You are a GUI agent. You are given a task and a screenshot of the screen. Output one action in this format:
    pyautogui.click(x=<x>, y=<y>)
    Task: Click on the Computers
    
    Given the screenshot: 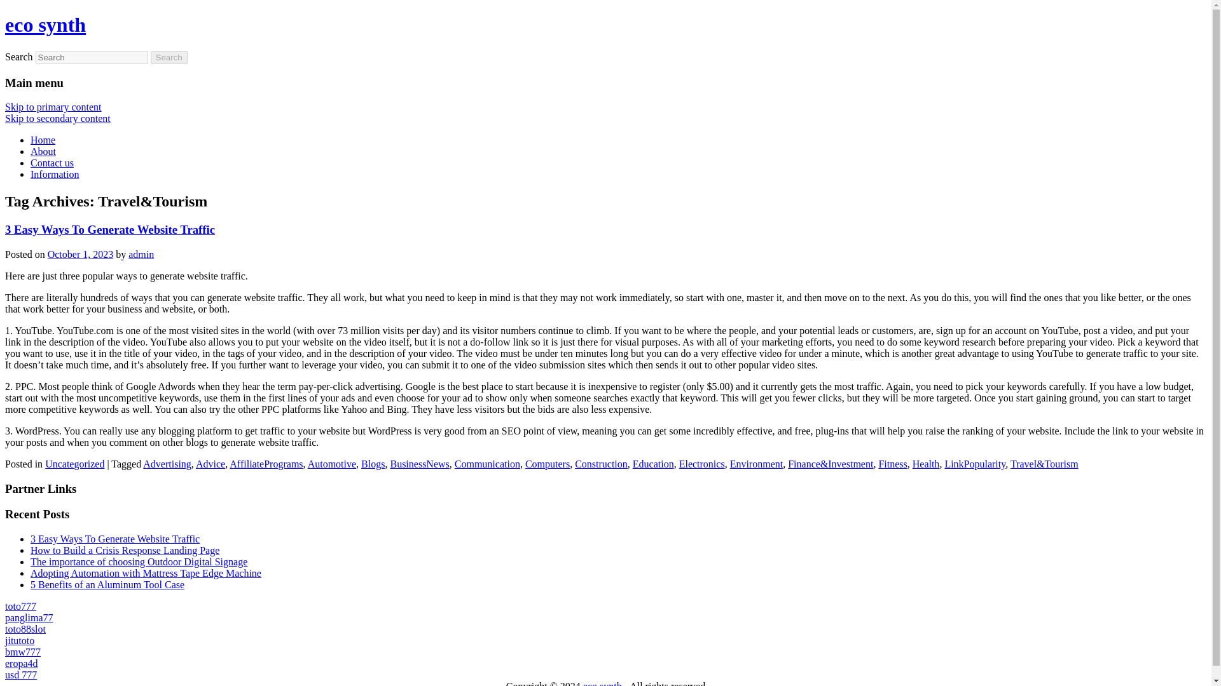 What is the action you would take?
    pyautogui.click(x=547, y=464)
    